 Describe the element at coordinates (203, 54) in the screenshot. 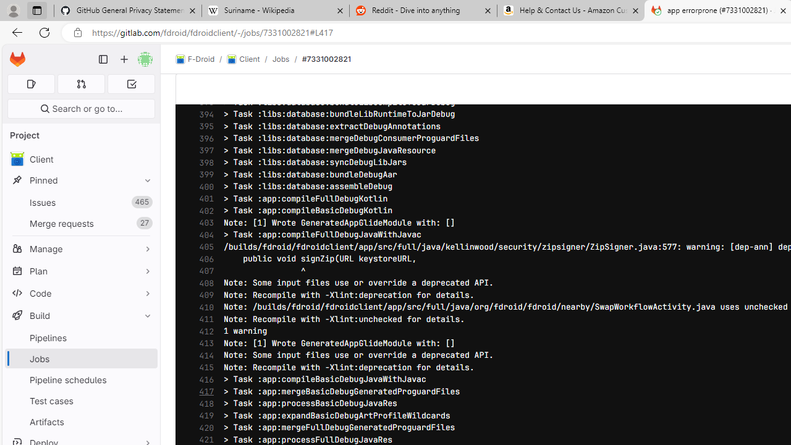

I see `389` at that location.